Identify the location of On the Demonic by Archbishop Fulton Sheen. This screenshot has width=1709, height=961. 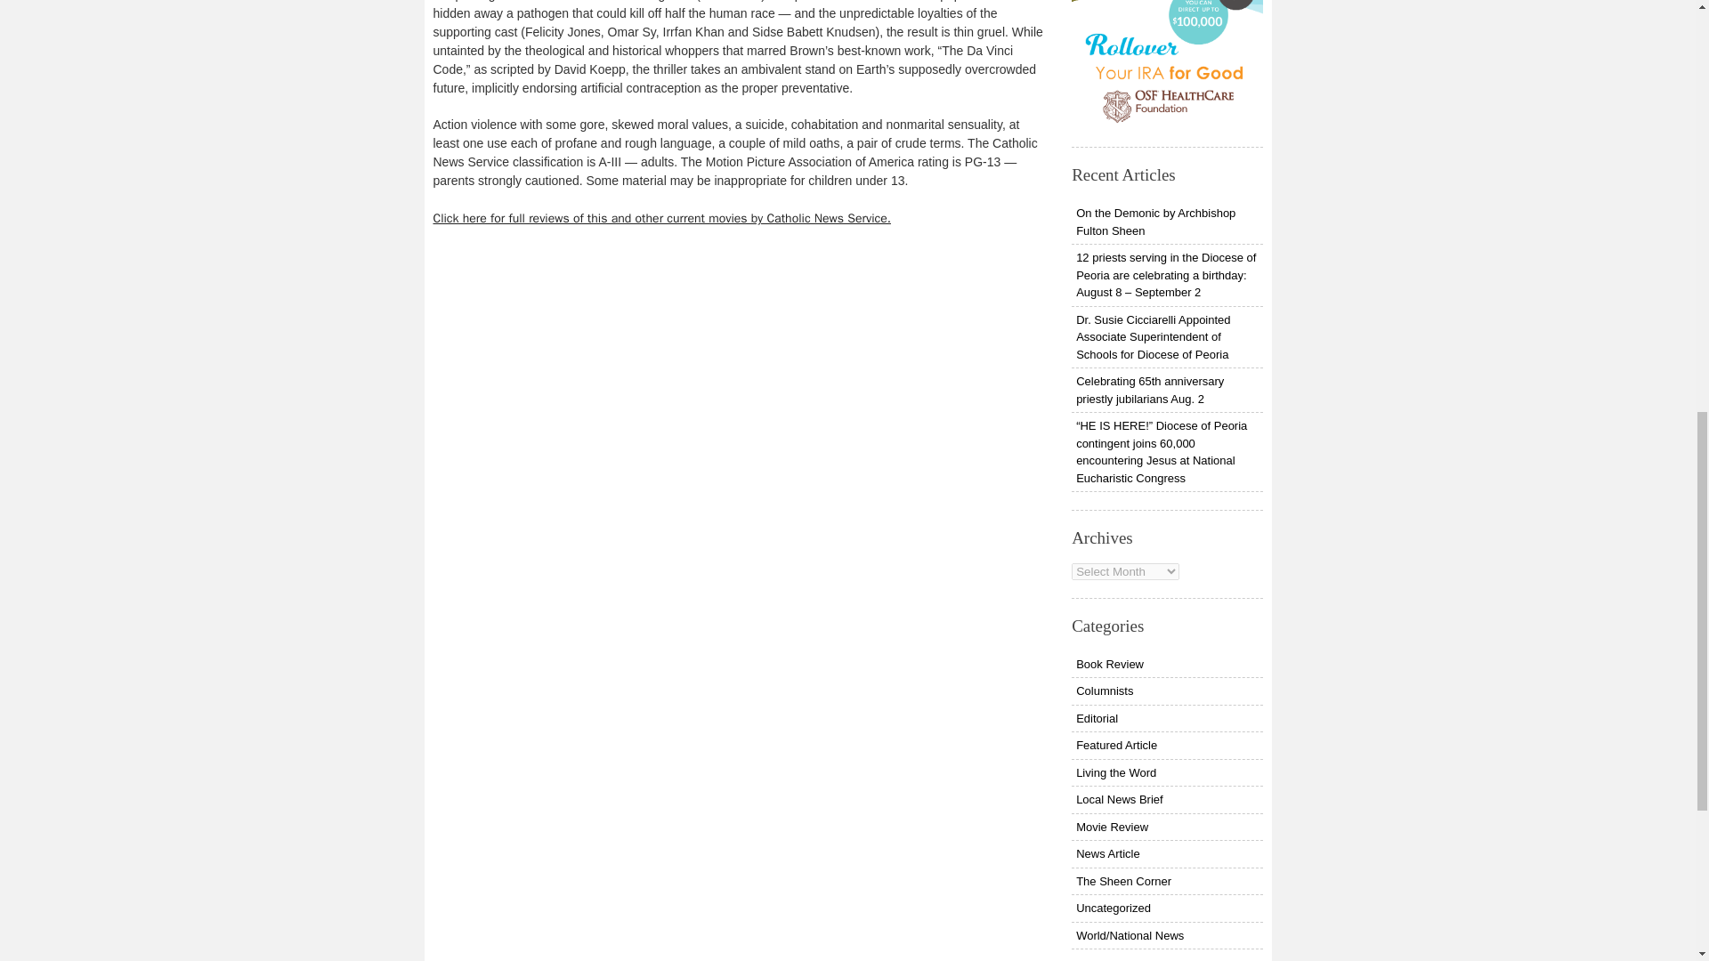
(1166, 222).